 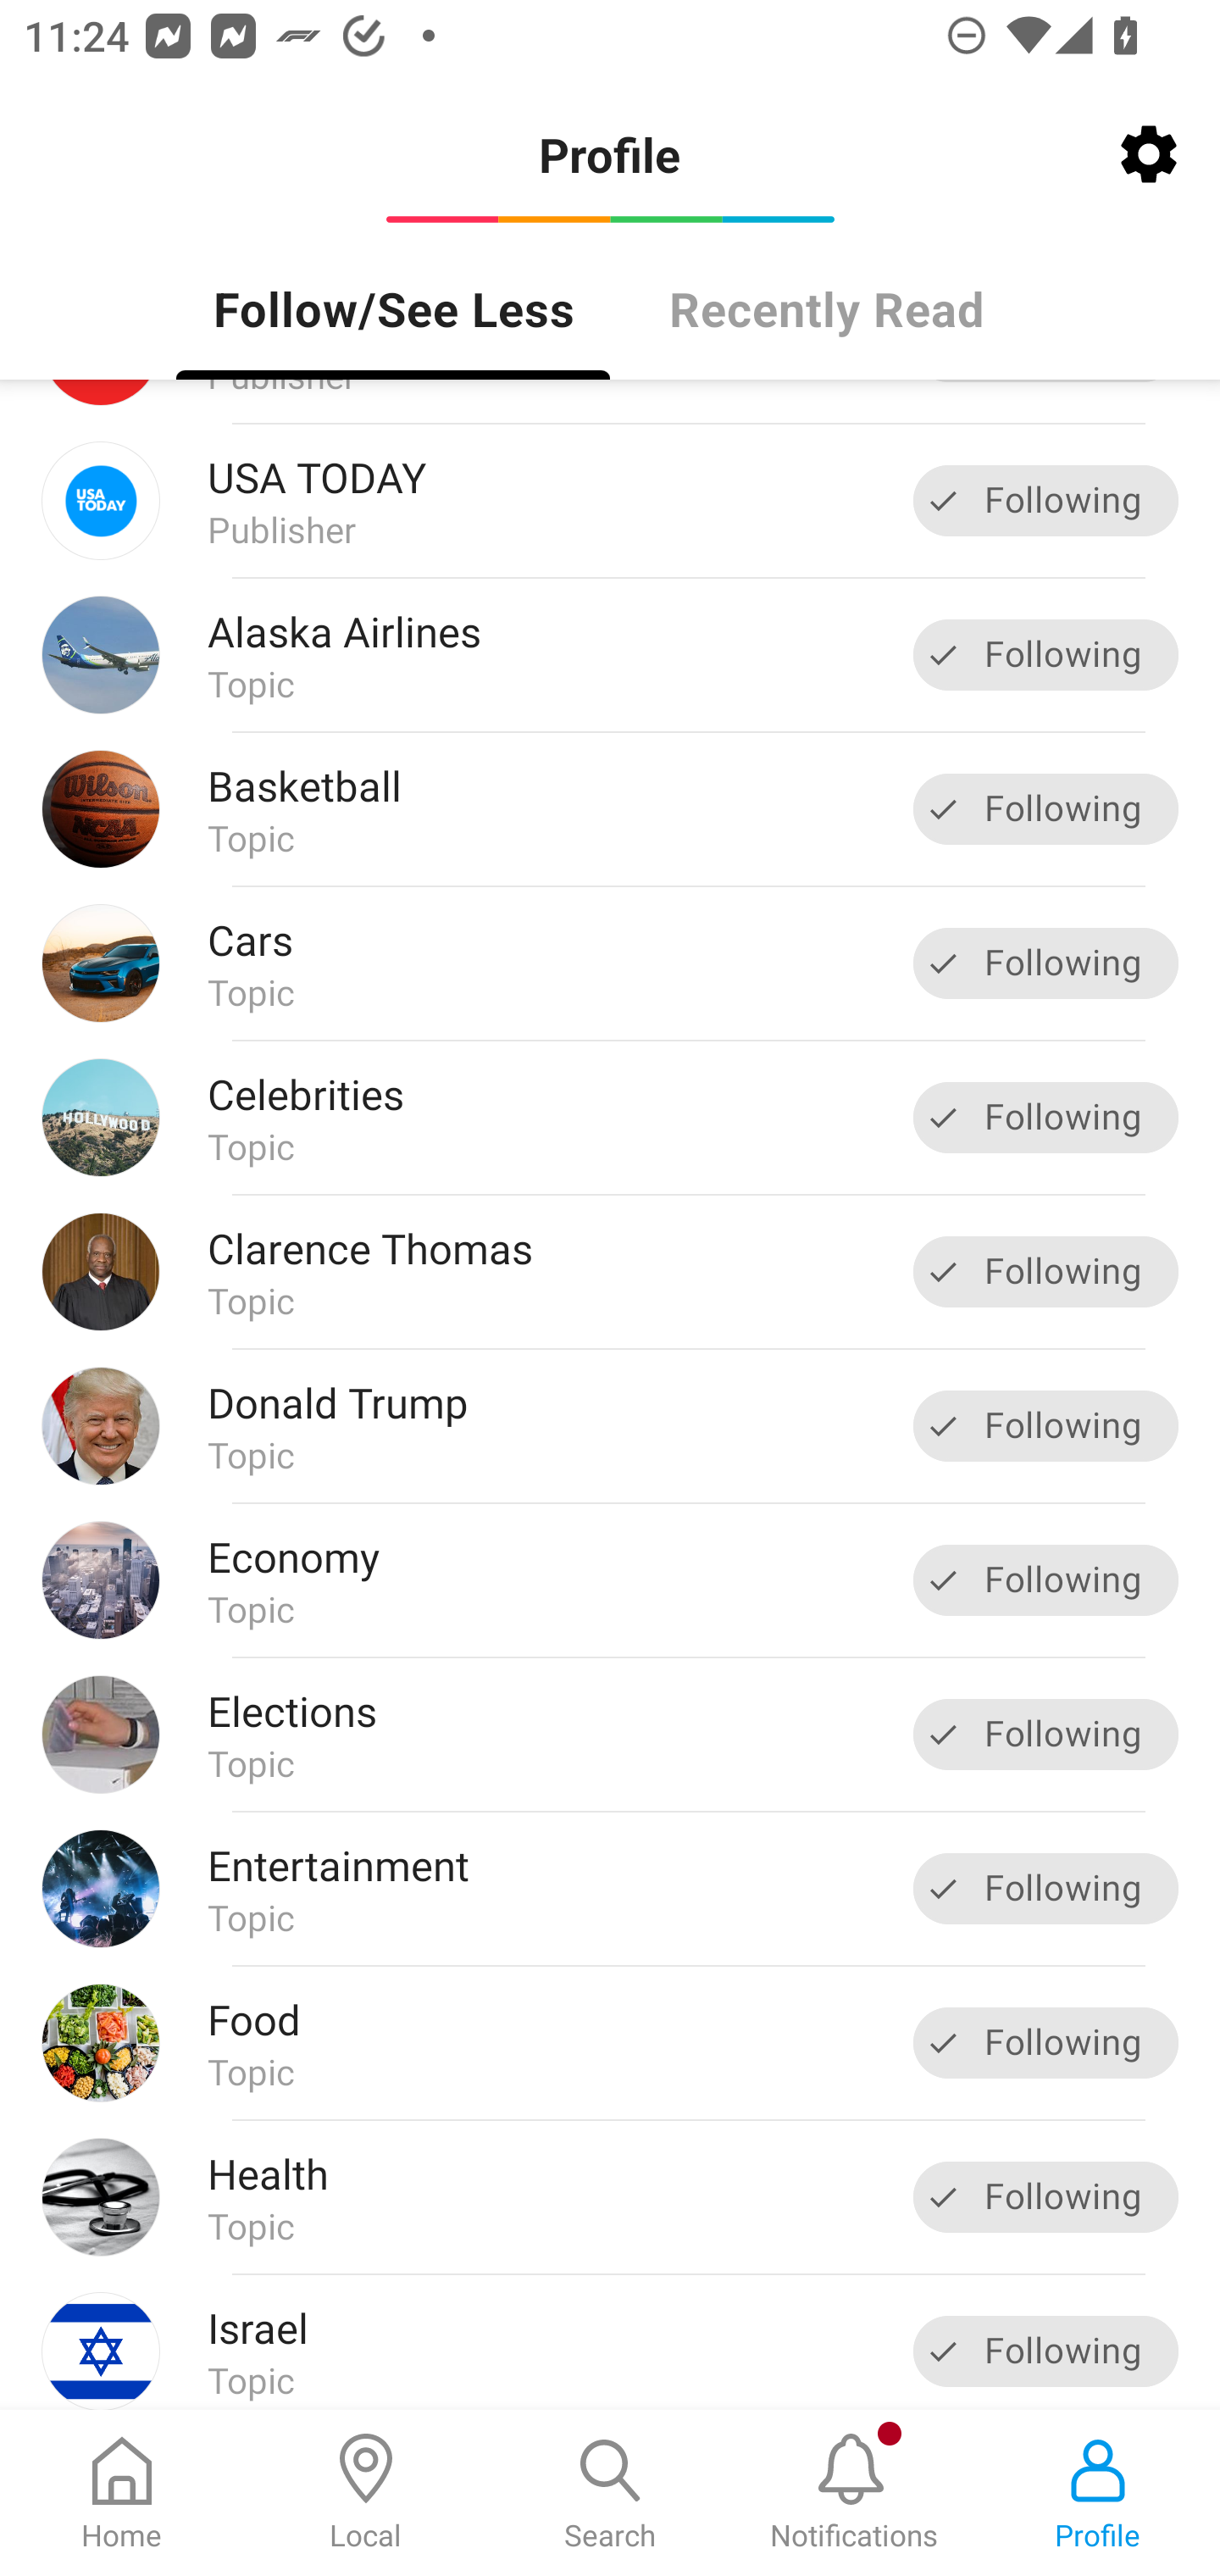 I want to click on Following, so click(x=1045, y=1735).